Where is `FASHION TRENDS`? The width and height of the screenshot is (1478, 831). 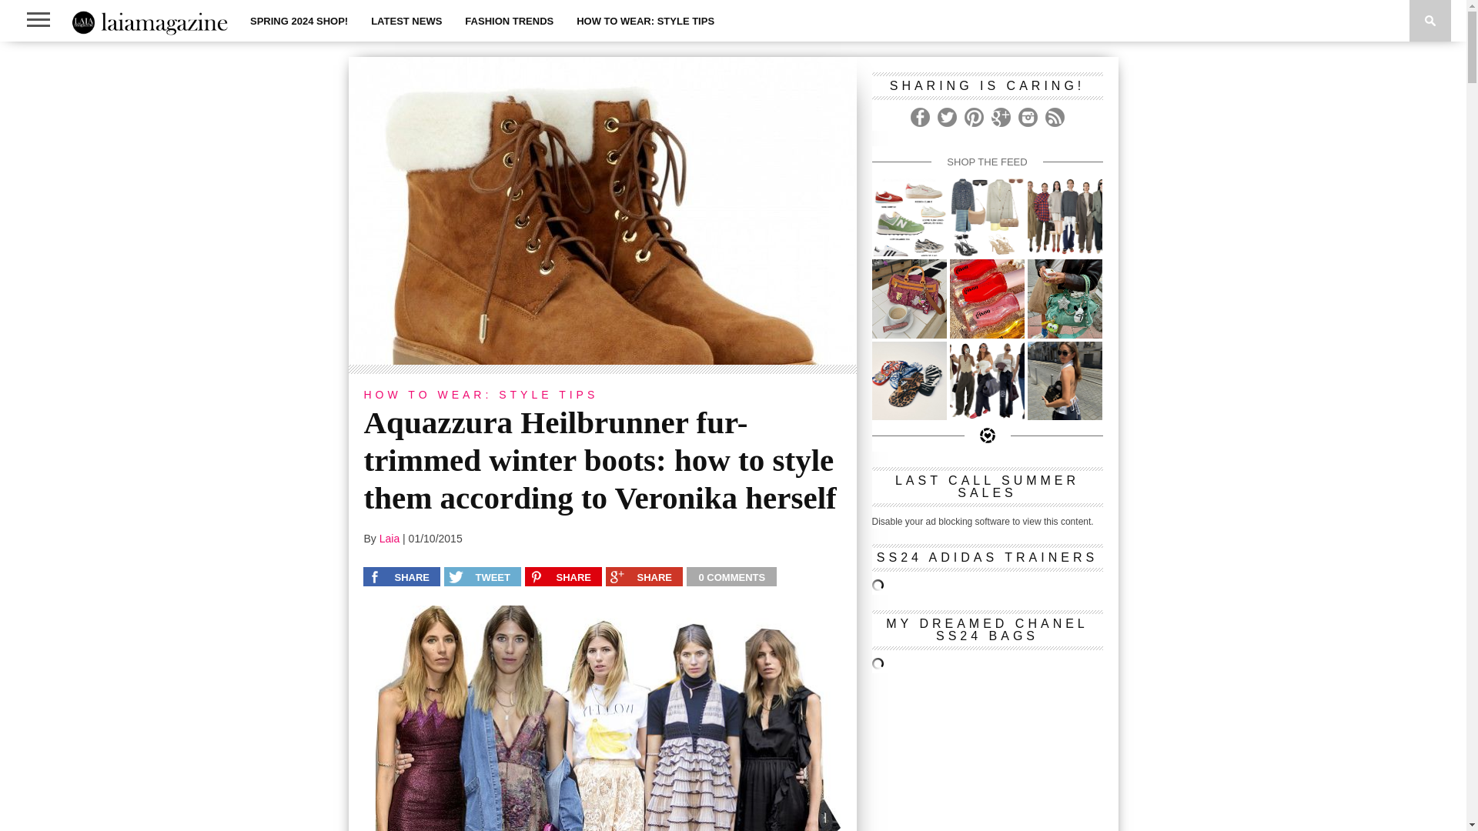 FASHION TRENDS is located at coordinates (509, 21).